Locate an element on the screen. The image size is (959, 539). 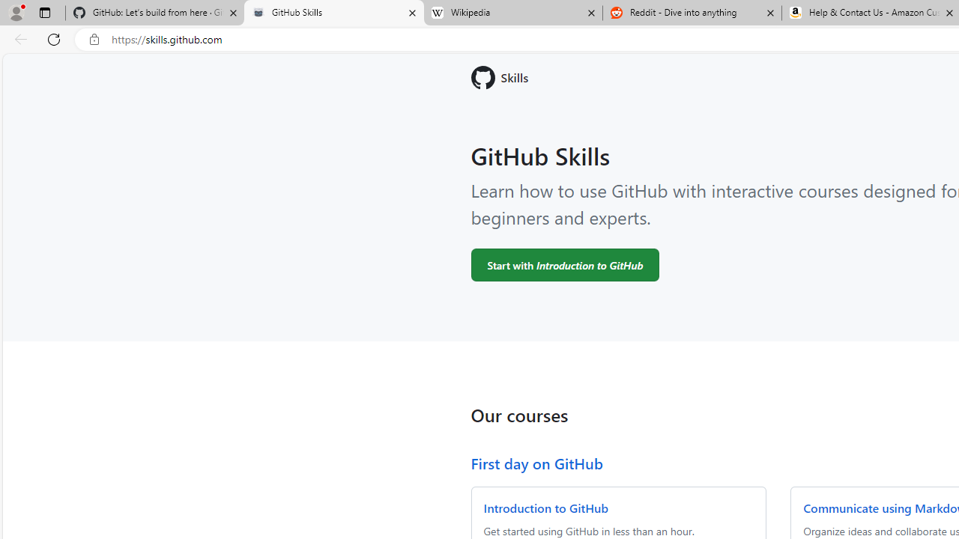
GitHub Skills is located at coordinates (333, 13).